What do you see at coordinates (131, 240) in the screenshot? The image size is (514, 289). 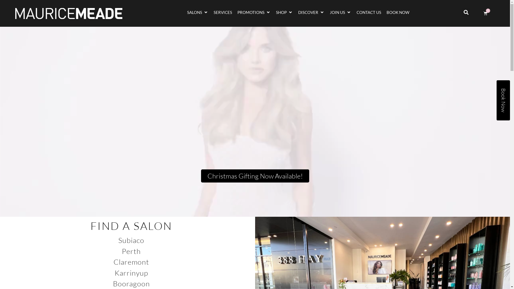 I see `Subiaco` at bounding box center [131, 240].